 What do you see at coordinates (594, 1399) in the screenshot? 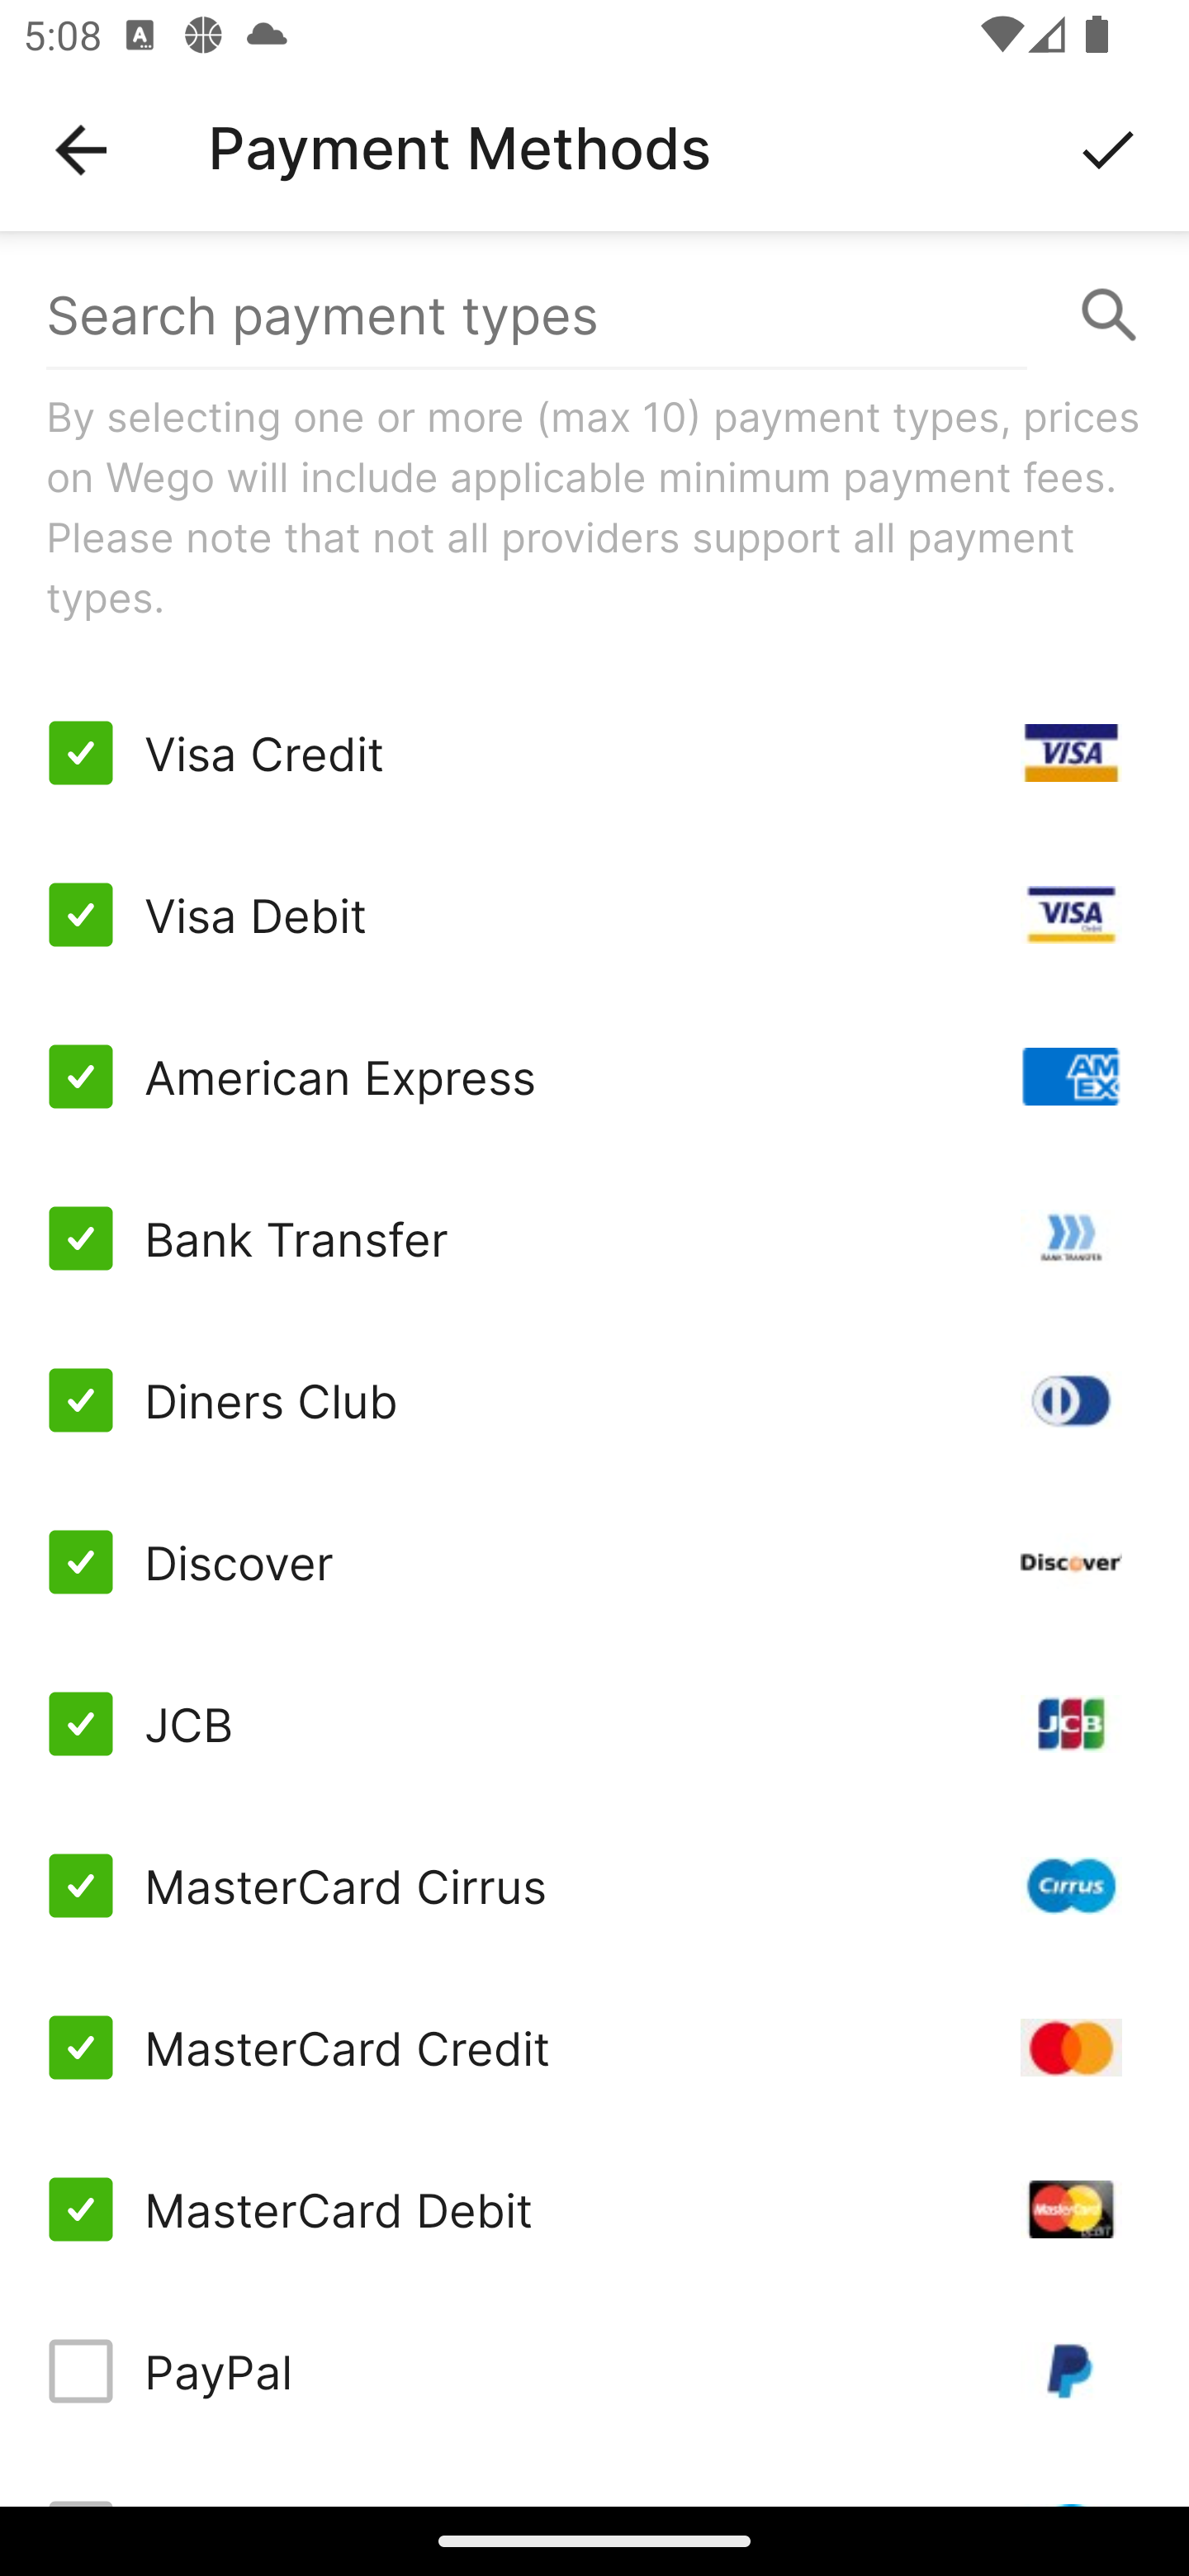
I see `Diners Club` at bounding box center [594, 1399].